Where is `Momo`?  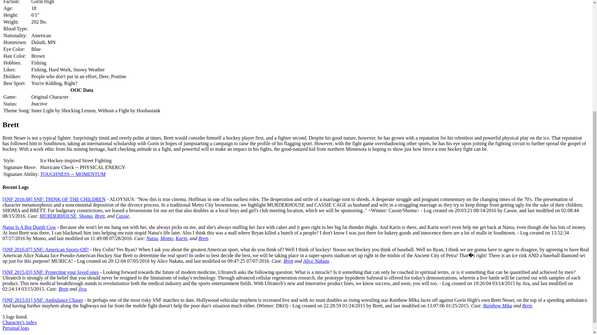
Momo is located at coordinates (167, 238).